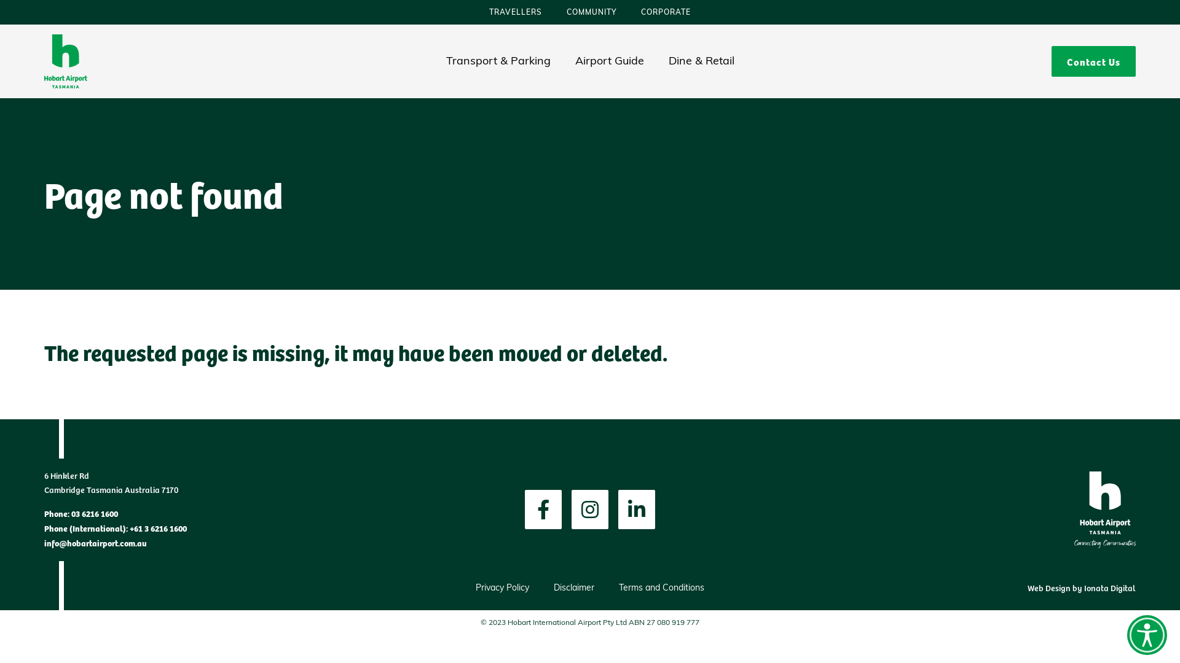 The width and height of the screenshot is (1180, 663). I want to click on LinkedIn, so click(637, 510).